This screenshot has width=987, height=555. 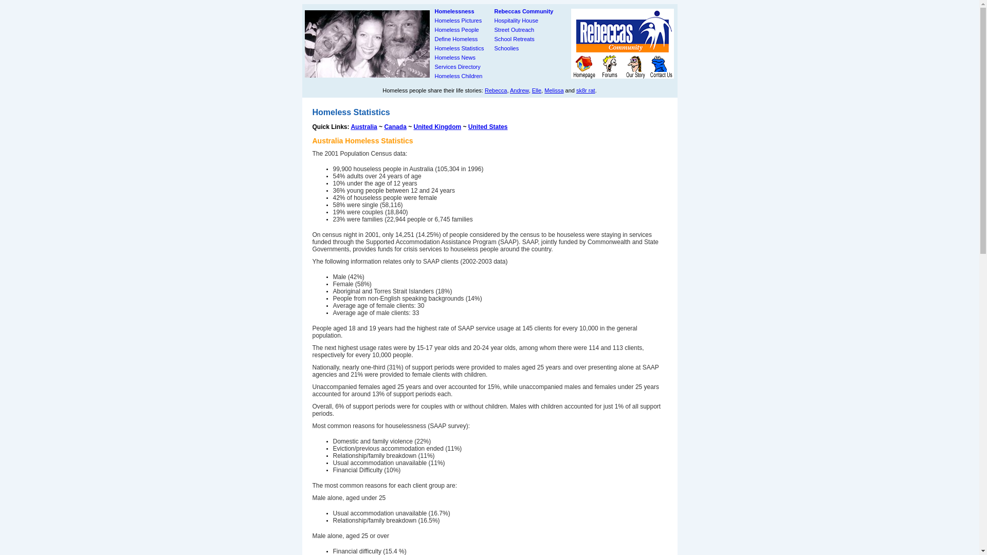 What do you see at coordinates (586, 90) in the screenshot?
I see `sk8r rat` at bounding box center [586, 90].